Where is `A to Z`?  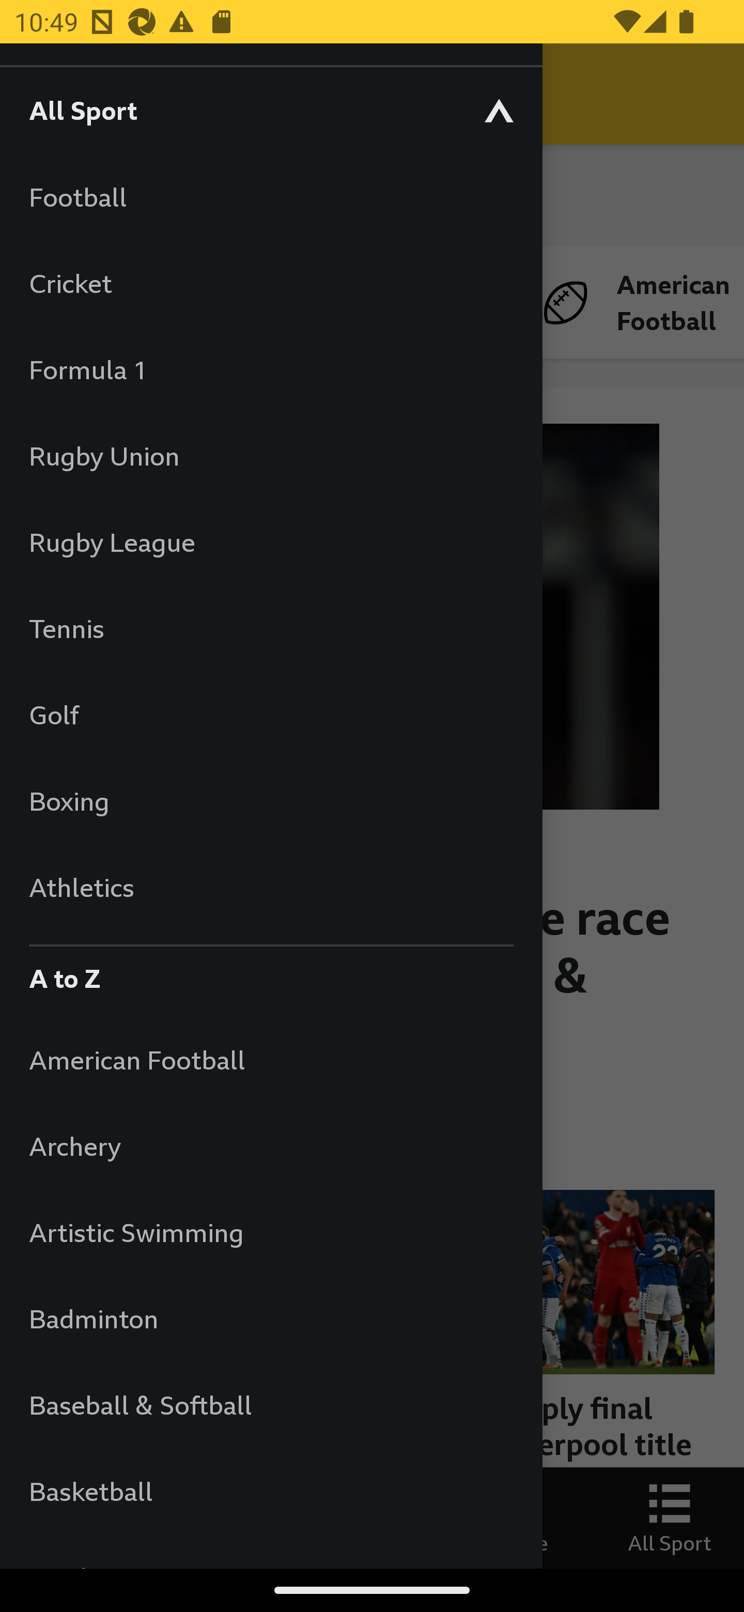 A to Z is located at coordinates (271, 973).